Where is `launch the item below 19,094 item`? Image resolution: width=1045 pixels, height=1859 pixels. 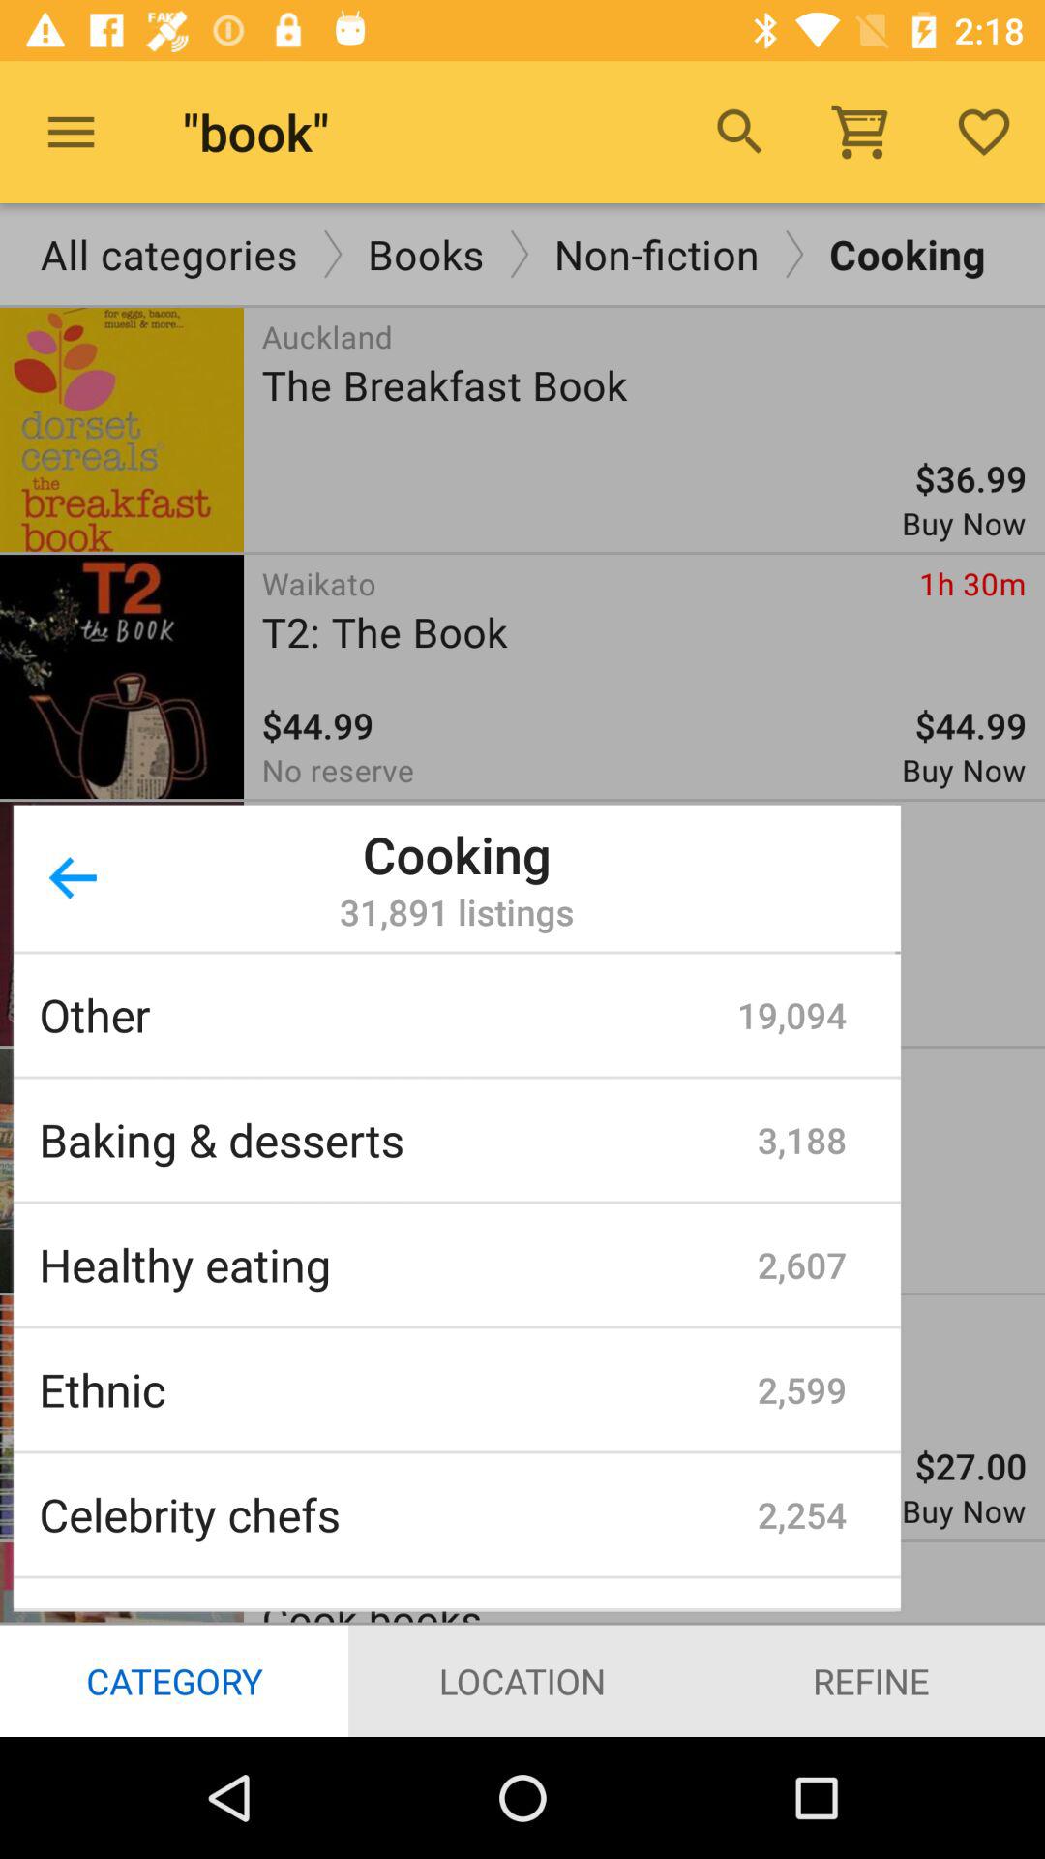 launch the item below 19,094 item is located at coordinates (802, 1140).